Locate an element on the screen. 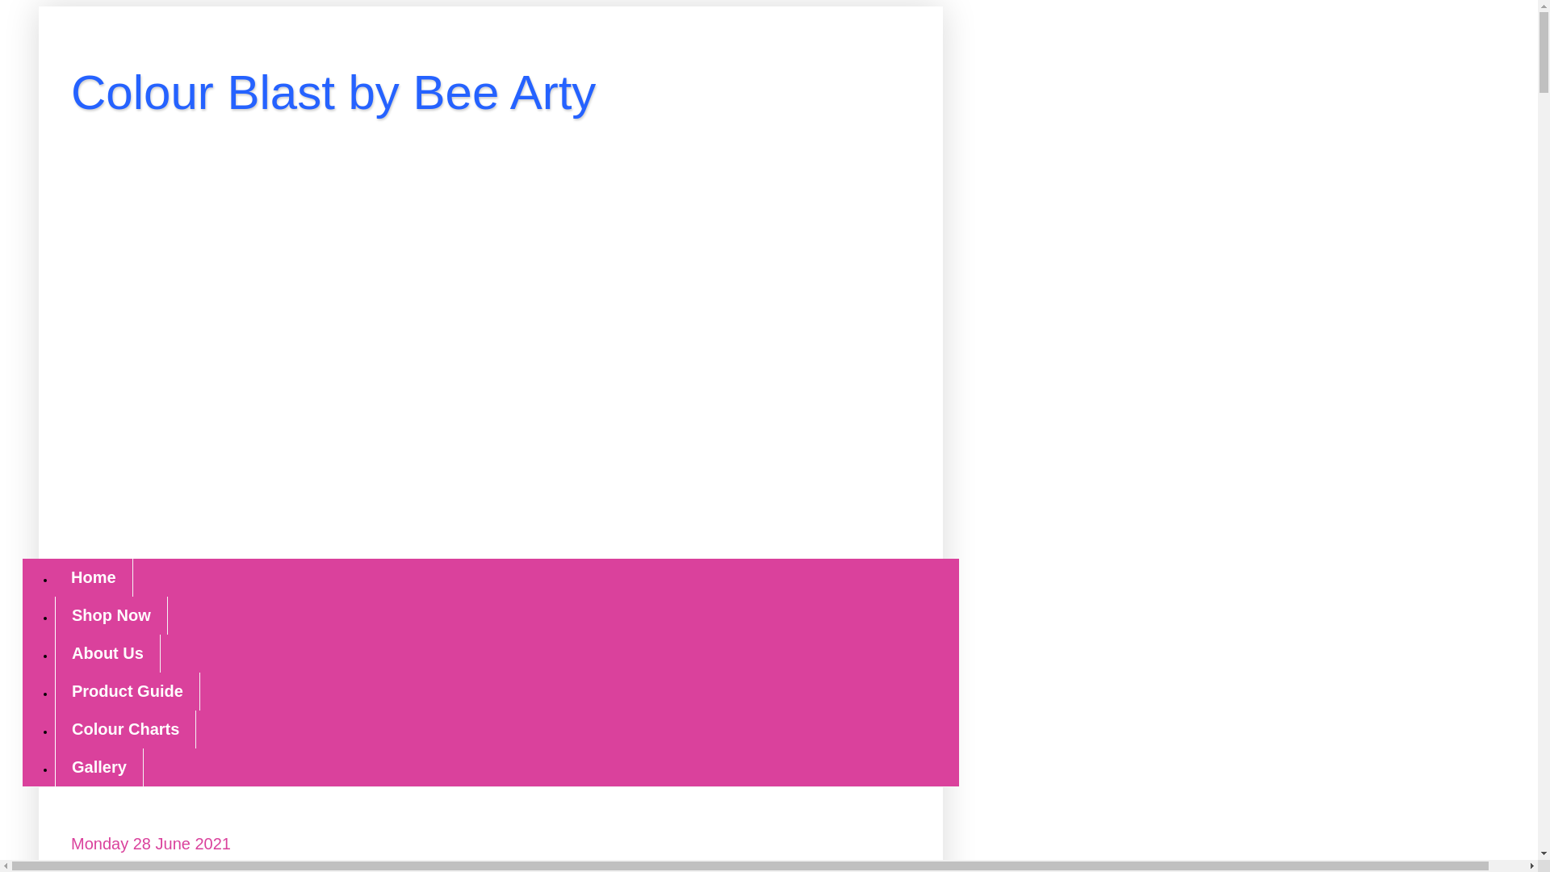 This screenshot has height=872, width=1550. Gallery is located at coordinates (98, 767).